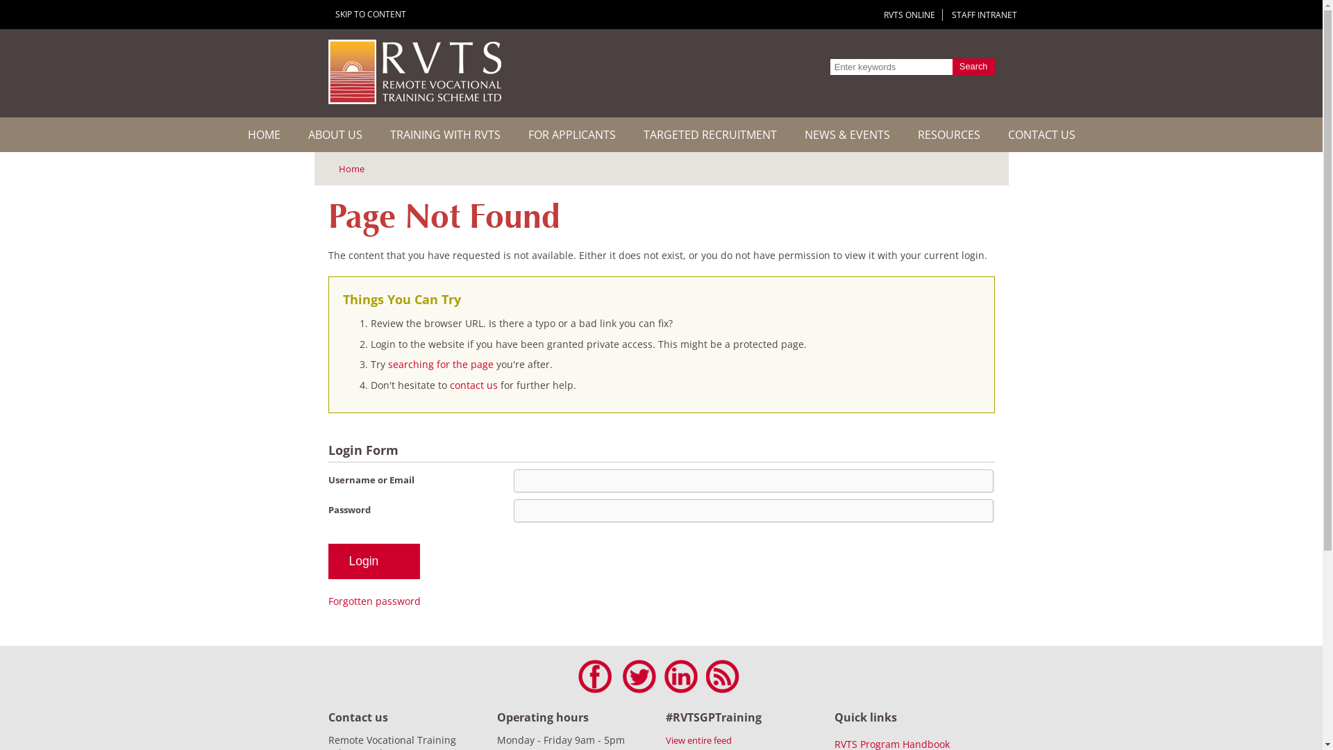  Describe the element at coordinates (442, 364) in the screenshot. I see `searching for the page` at that location.